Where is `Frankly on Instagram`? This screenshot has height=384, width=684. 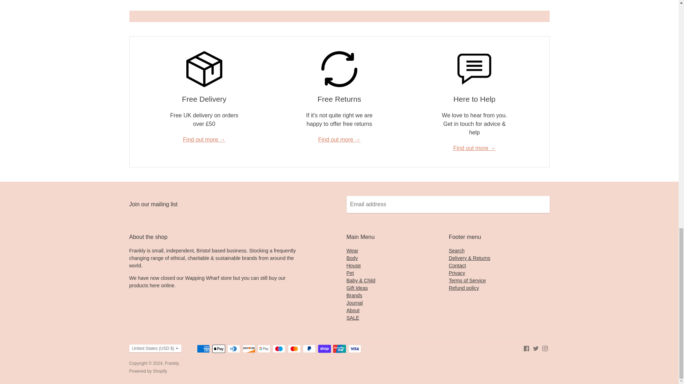
Frankly on Instagram is located at coordinates (545, 348).